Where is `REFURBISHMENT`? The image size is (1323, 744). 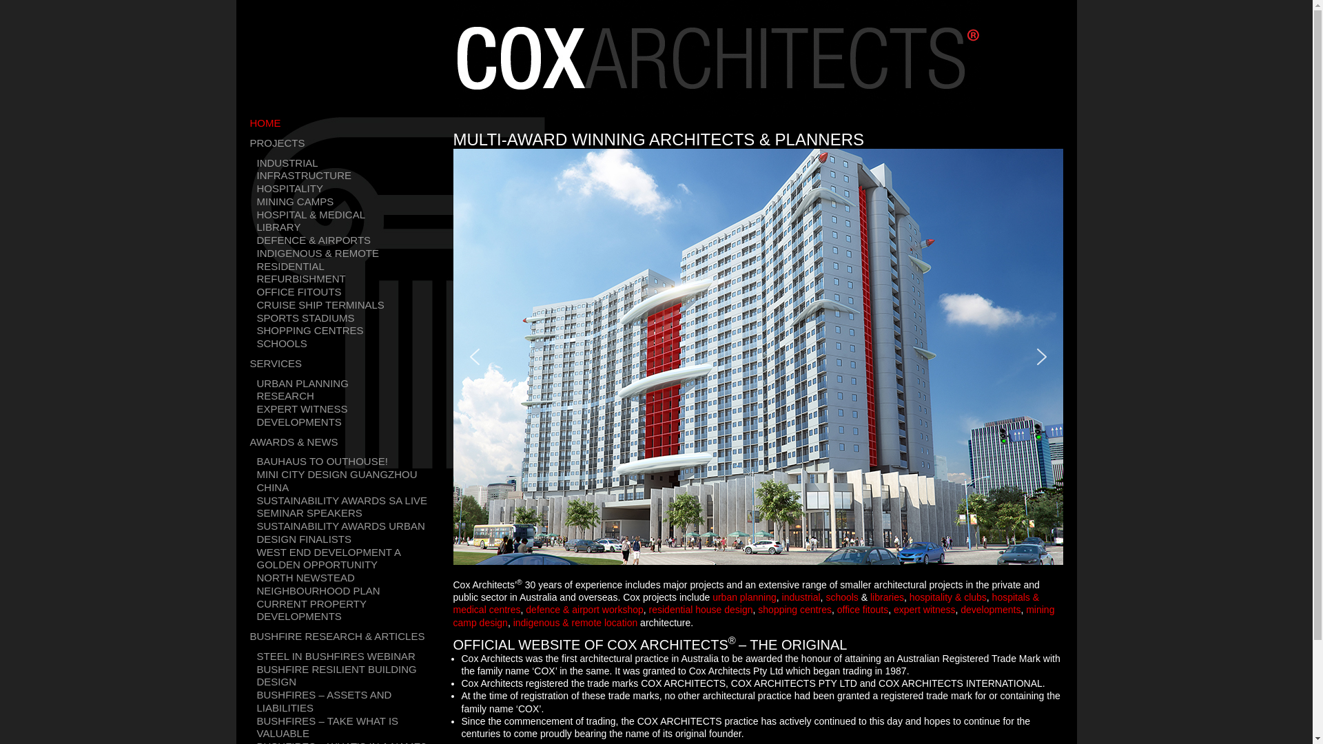 REFURBISHMENT is located at coordinates (300, 280).